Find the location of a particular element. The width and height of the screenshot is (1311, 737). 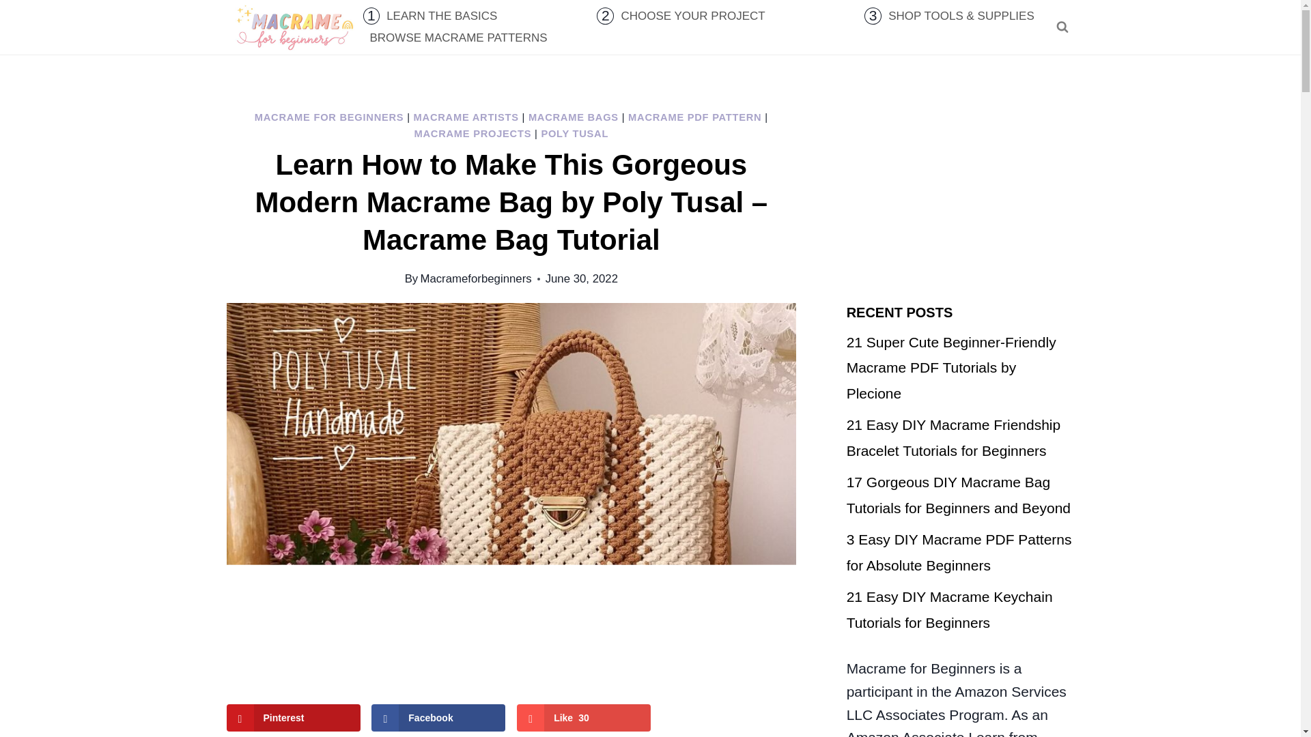

LEARN THE BASICS is located at coordinates (442, 16).